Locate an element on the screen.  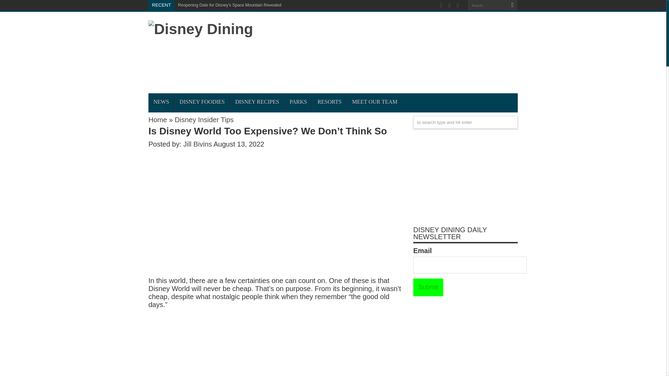
Jill Bivins is located at coordinates (198, 144).